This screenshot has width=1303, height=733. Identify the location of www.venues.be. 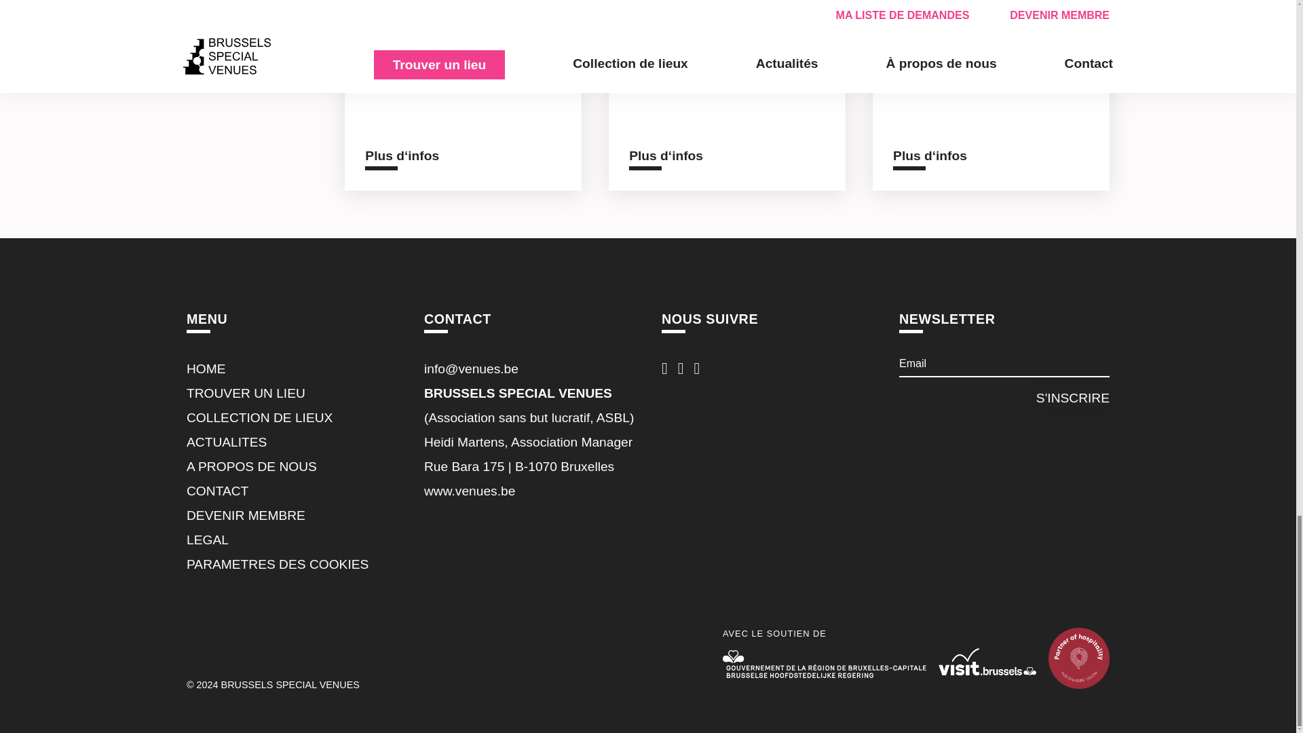
(470, 491).